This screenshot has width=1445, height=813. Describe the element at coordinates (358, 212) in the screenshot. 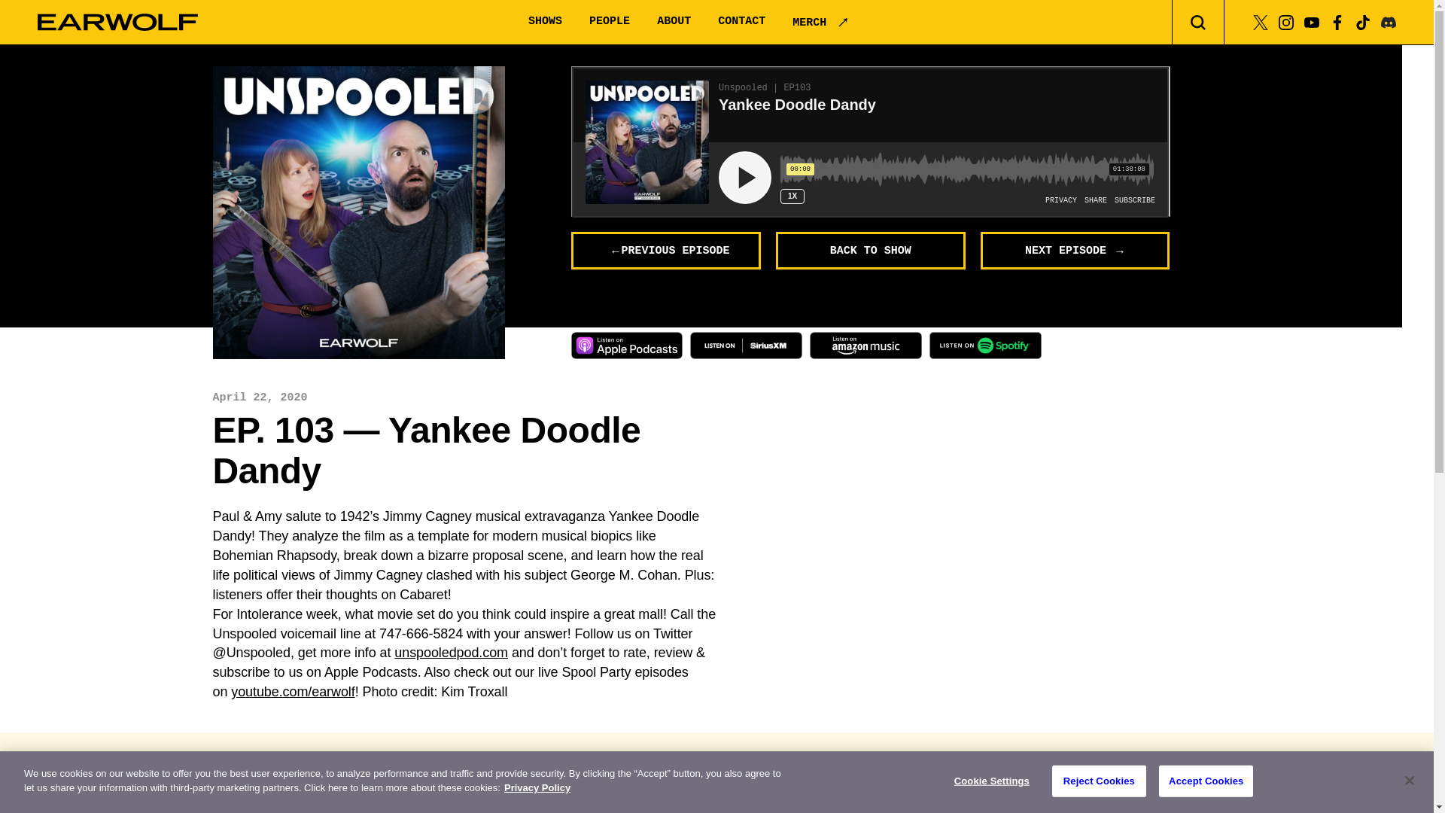

I see `Yankee Doodle Dandy` at that location.